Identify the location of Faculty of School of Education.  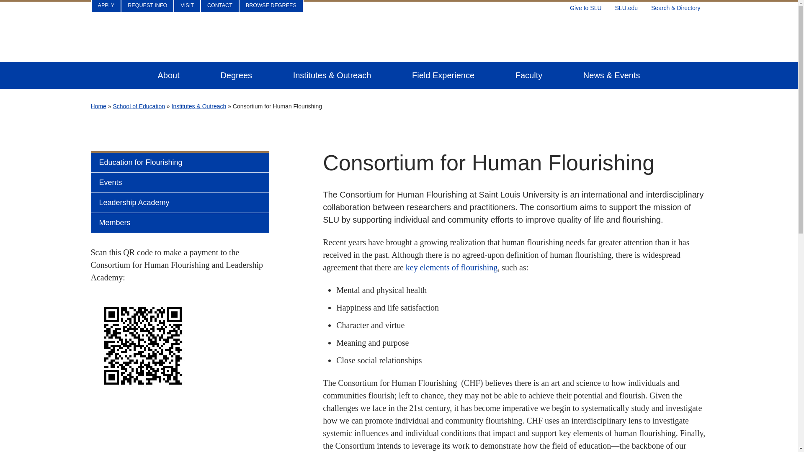
(528, 75).